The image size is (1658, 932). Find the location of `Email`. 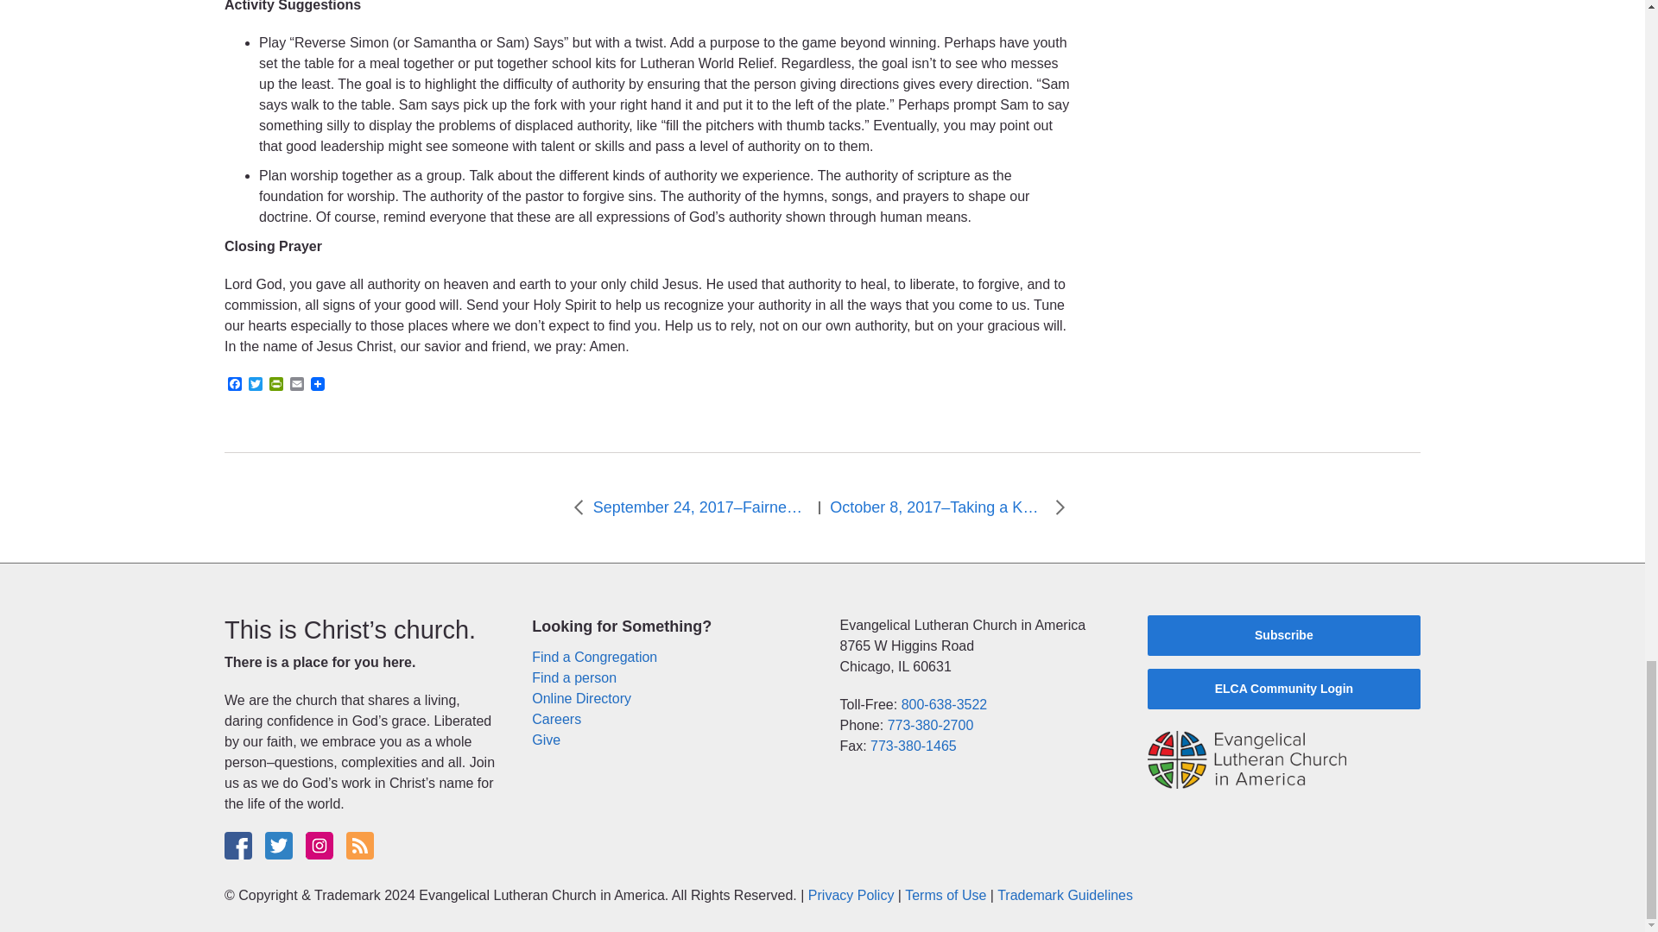

Email is located at coordinates (297, 385).